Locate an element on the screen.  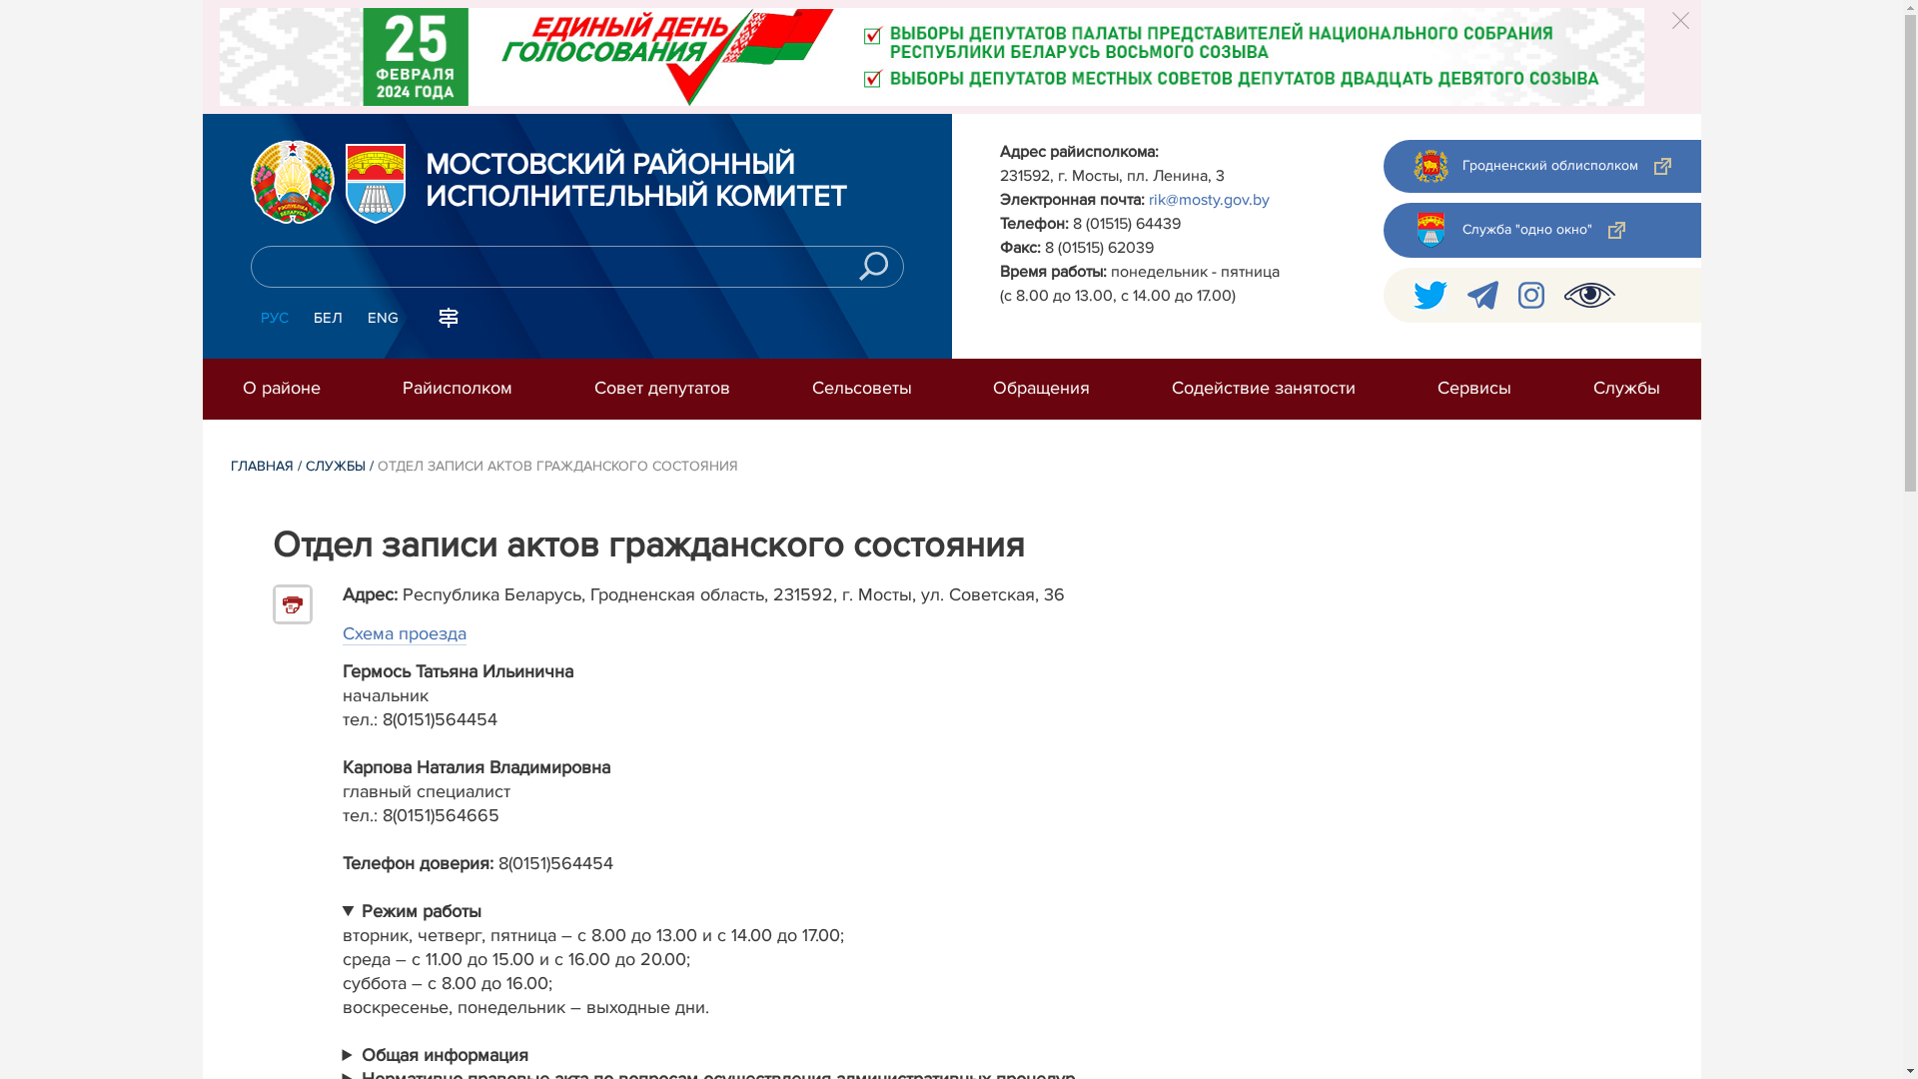
ENG is located at coordinates (384, 319).